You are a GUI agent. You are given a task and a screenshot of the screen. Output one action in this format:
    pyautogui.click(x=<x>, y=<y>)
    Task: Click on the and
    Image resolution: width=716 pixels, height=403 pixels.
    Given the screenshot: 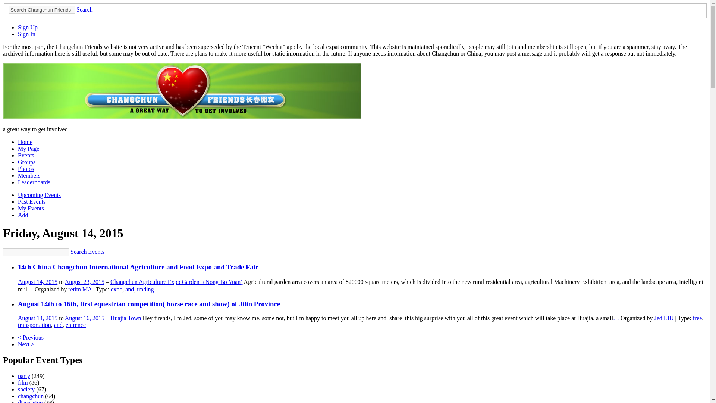 What is the action you would take?
    pyautogui.click(x=130, y=289)
    